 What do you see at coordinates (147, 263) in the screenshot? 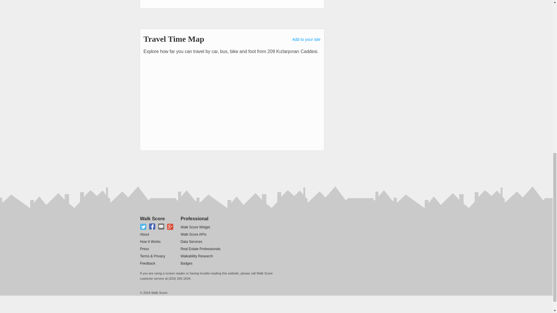
I see `Feedback` at bounding box center [147, 263].